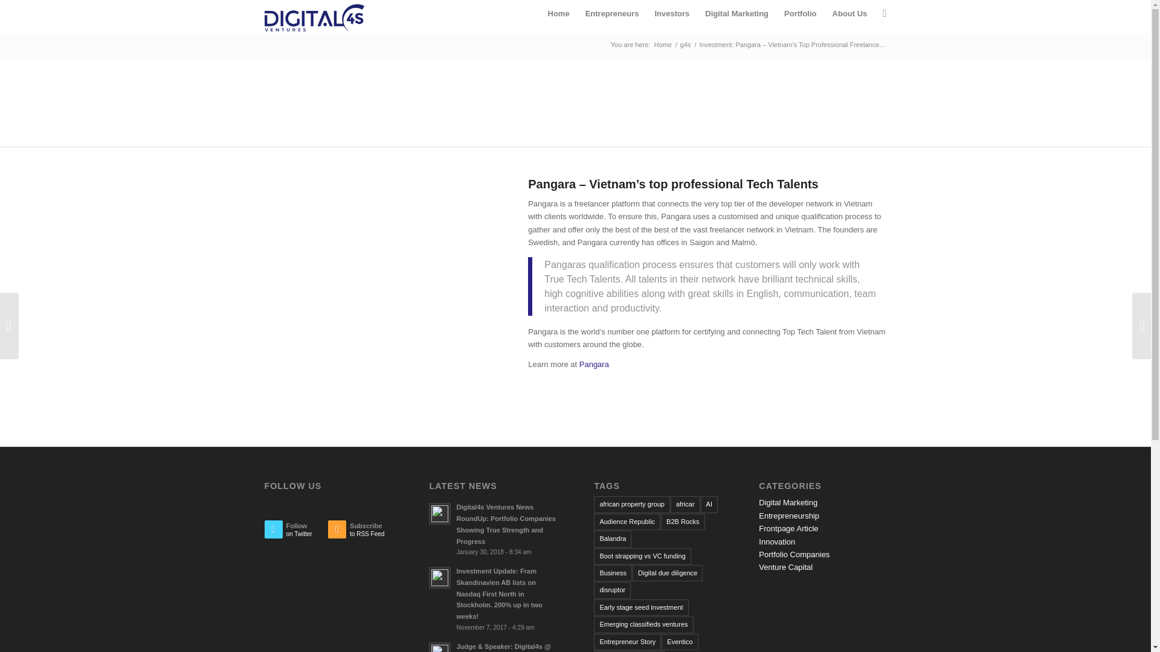  I want to click on B2B Rocks, so click(683, 522).